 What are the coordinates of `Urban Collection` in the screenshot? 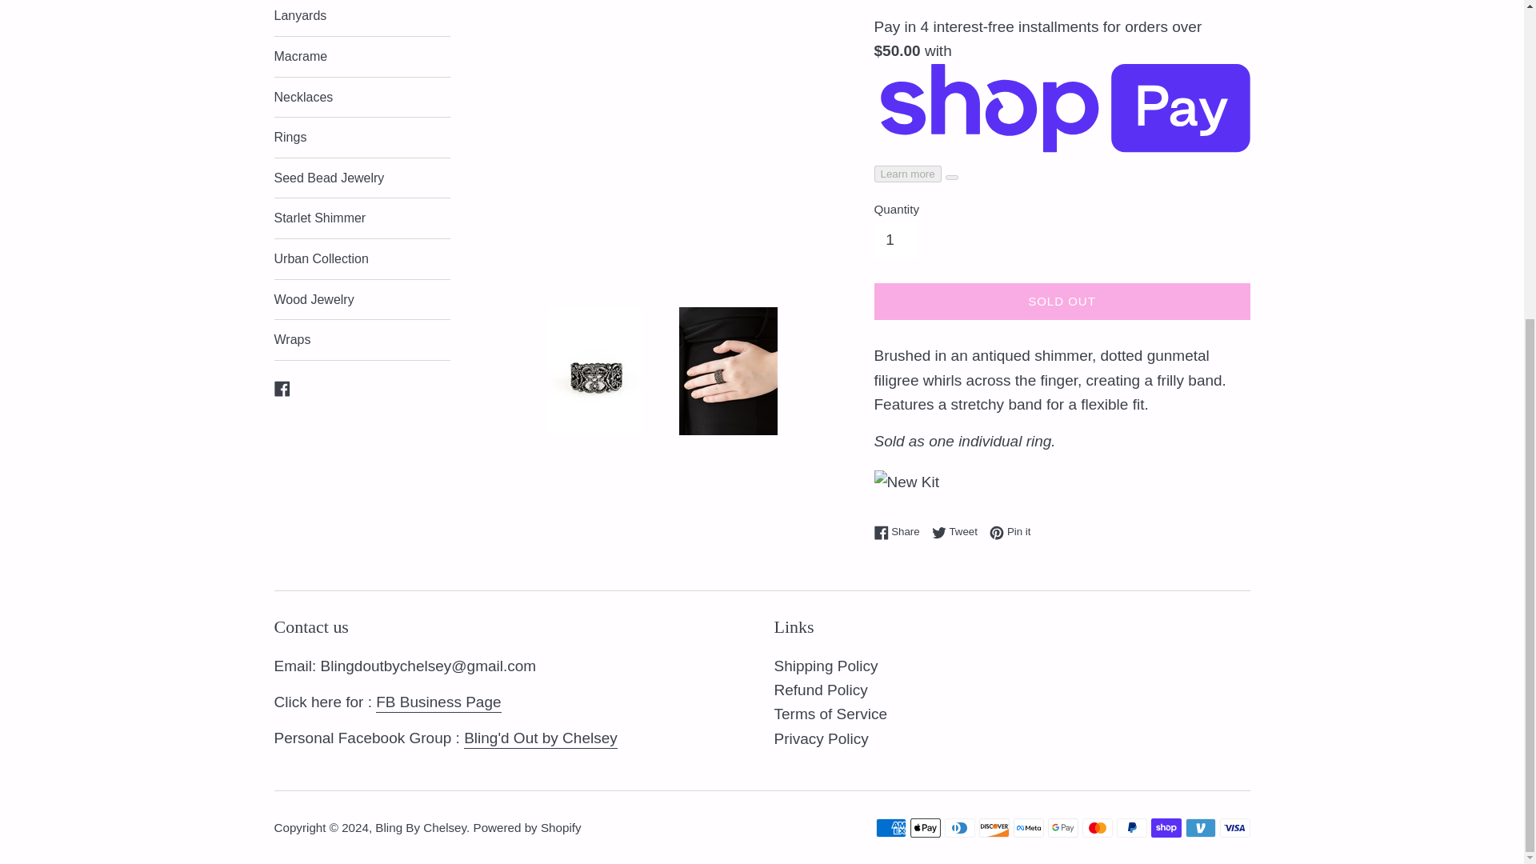 It's located at (994, 827).